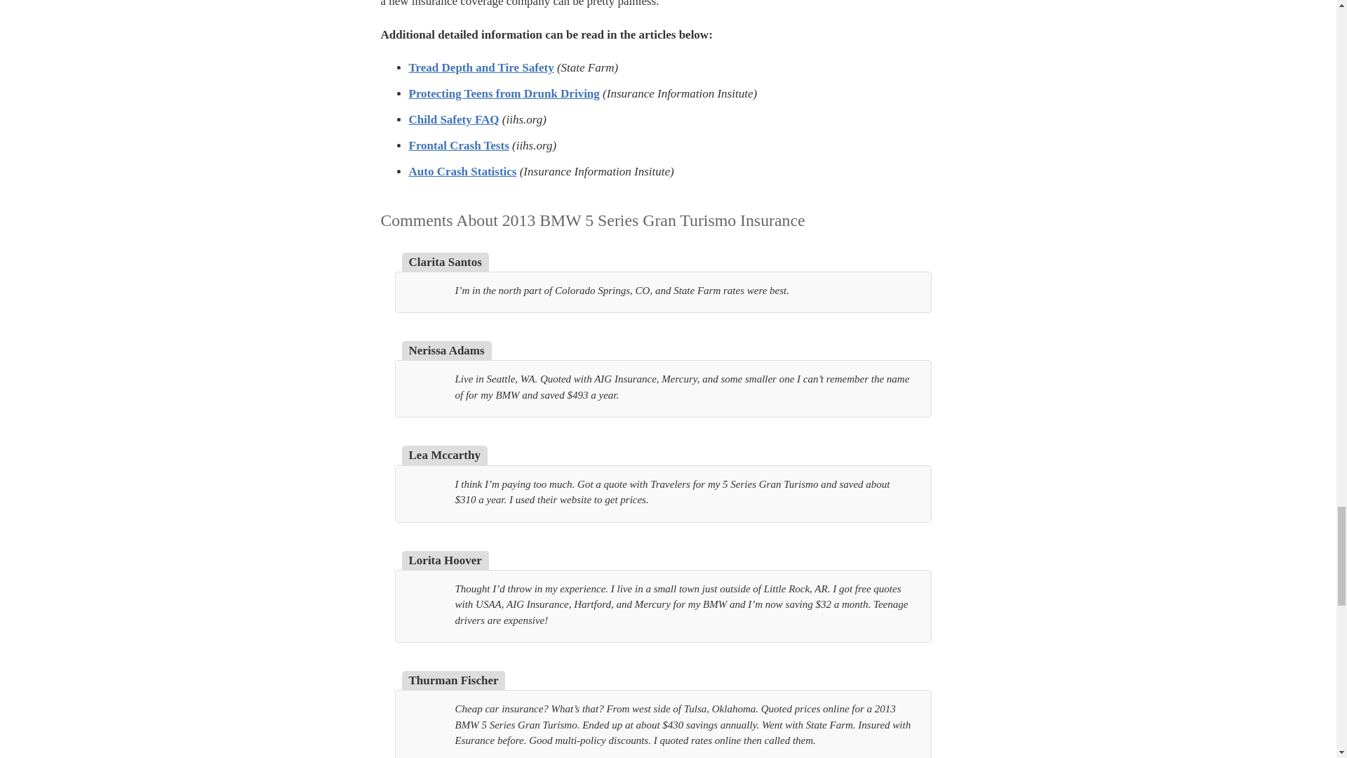 The width and height of the screenshot is (1347, 758). What do you see at coordinates (458, 145) in the screenshot?
I see `Frontal Crash Tests` at bounding box center [458, 145].